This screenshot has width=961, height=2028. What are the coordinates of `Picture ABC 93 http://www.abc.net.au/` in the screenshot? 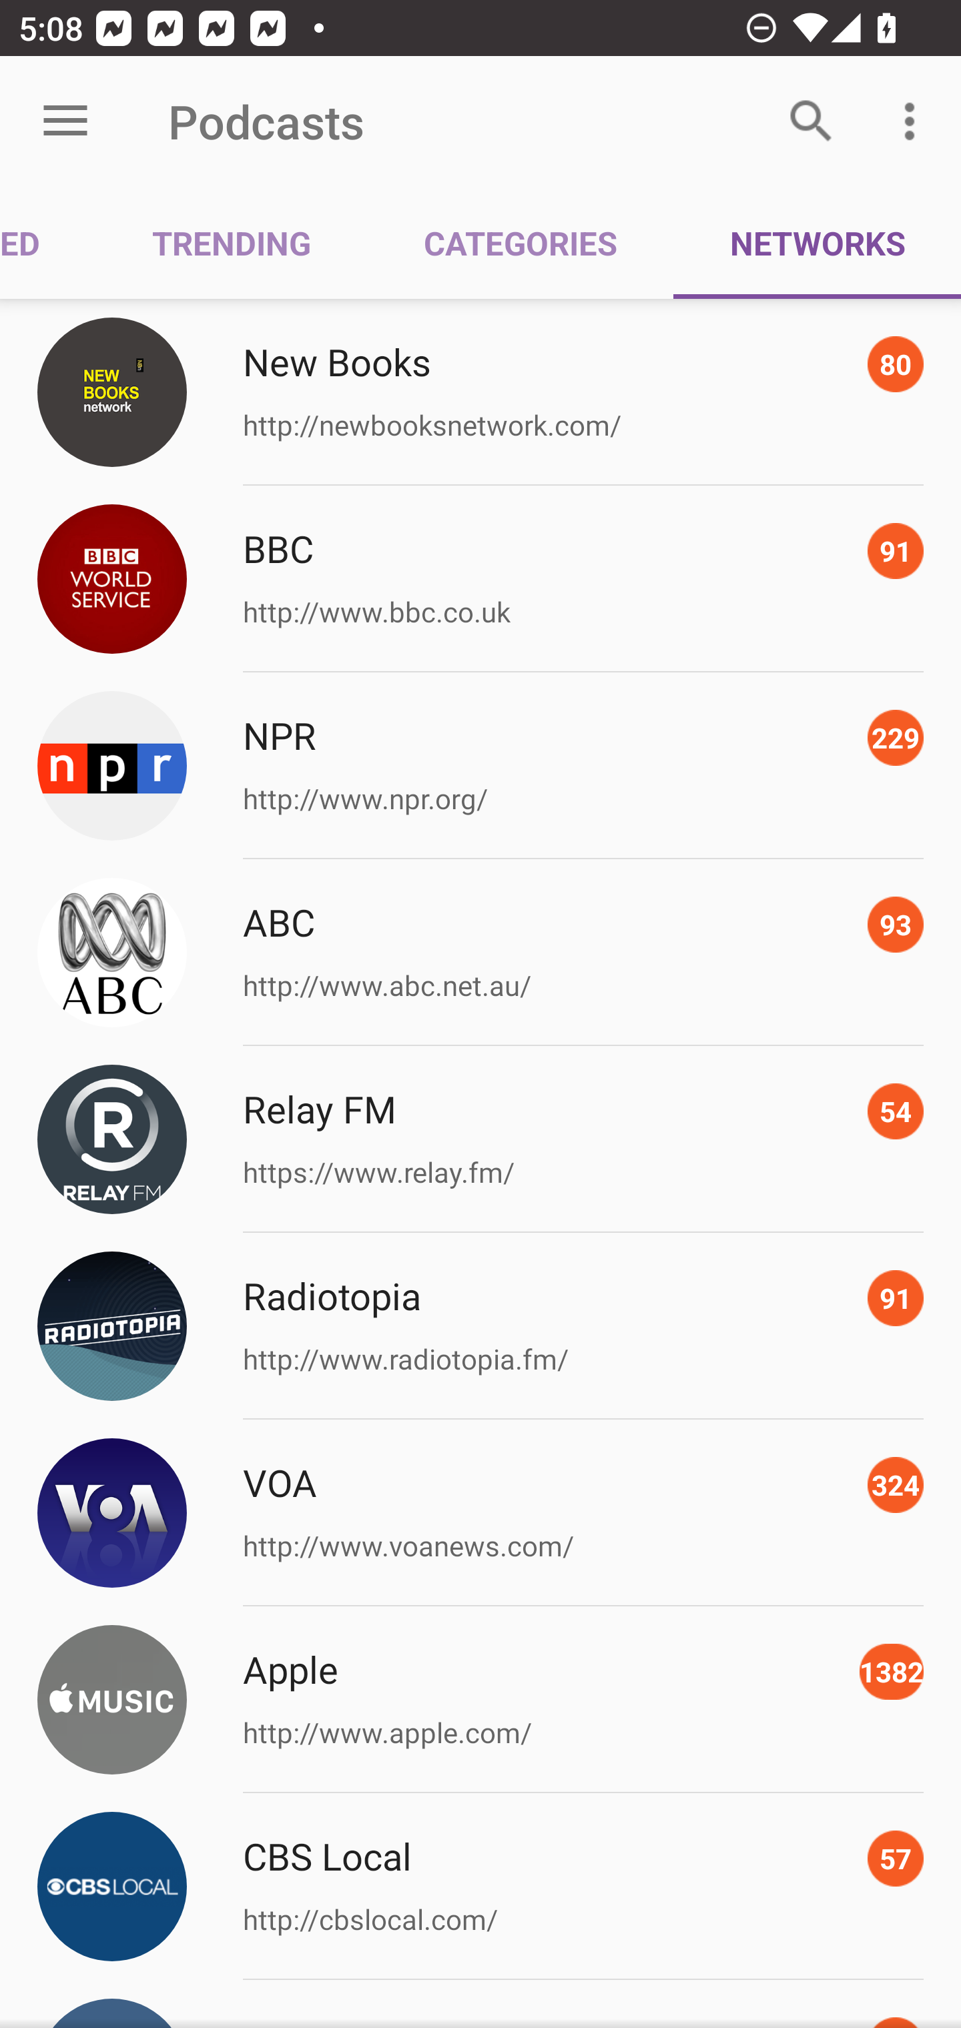 It's located at (480, 953).